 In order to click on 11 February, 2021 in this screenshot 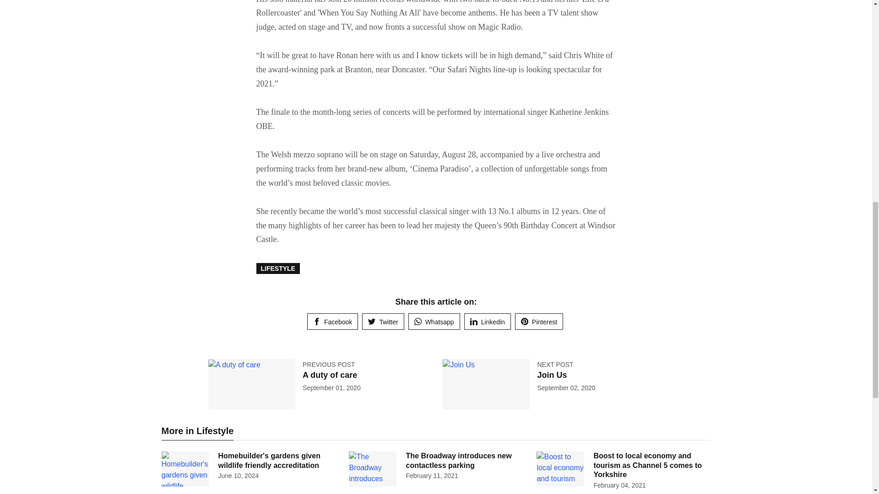, I will do `click(431, 476)`.